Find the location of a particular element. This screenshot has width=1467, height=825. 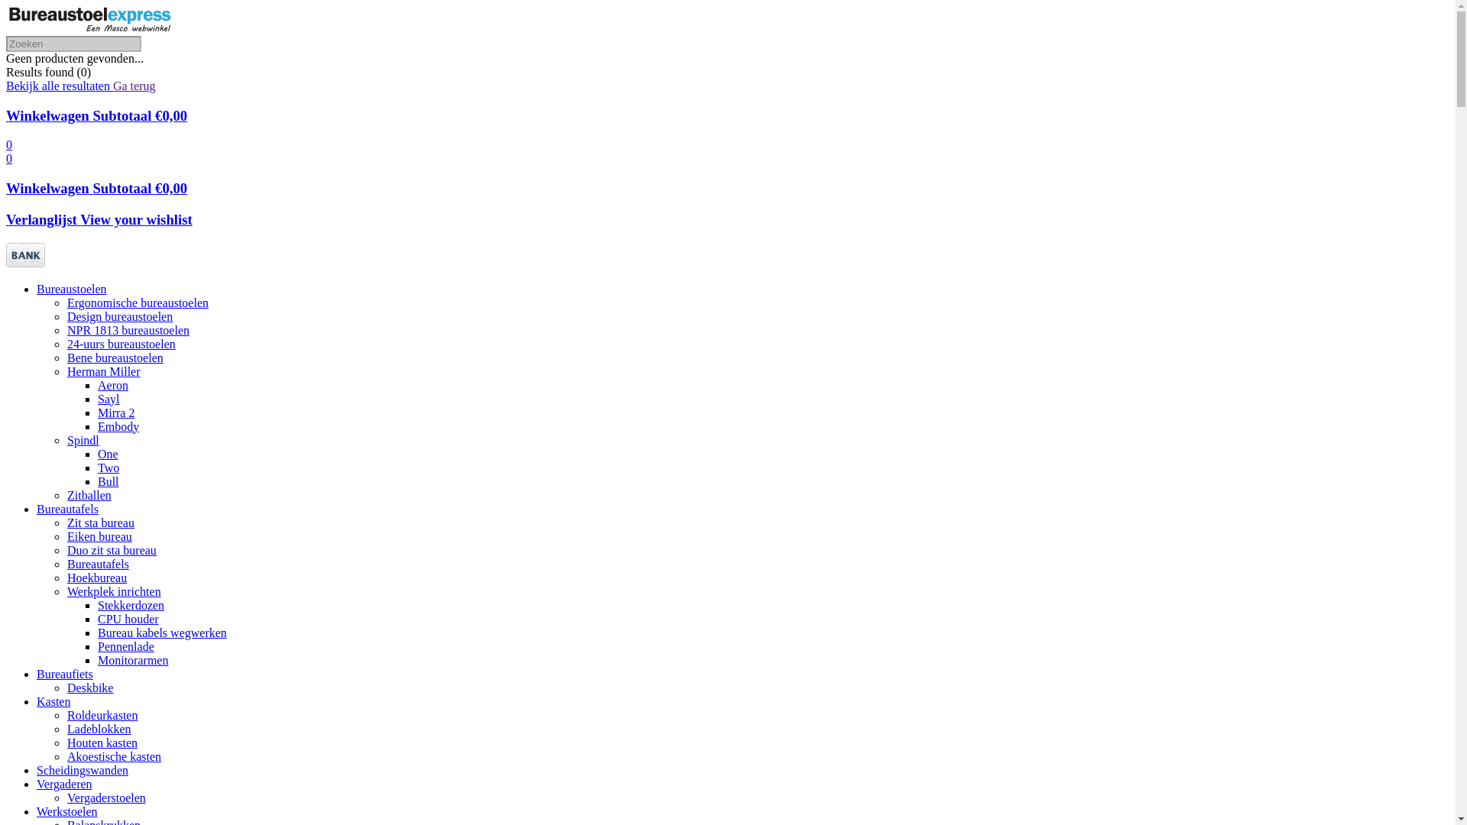

CPU houder is located at coordinates (128, 619).